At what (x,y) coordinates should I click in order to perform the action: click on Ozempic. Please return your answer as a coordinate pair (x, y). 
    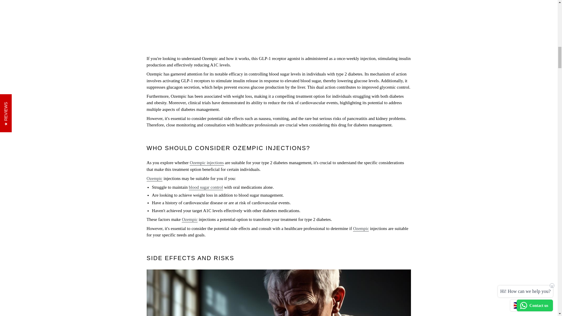
    Looking at the image, I should click on (155, 178).